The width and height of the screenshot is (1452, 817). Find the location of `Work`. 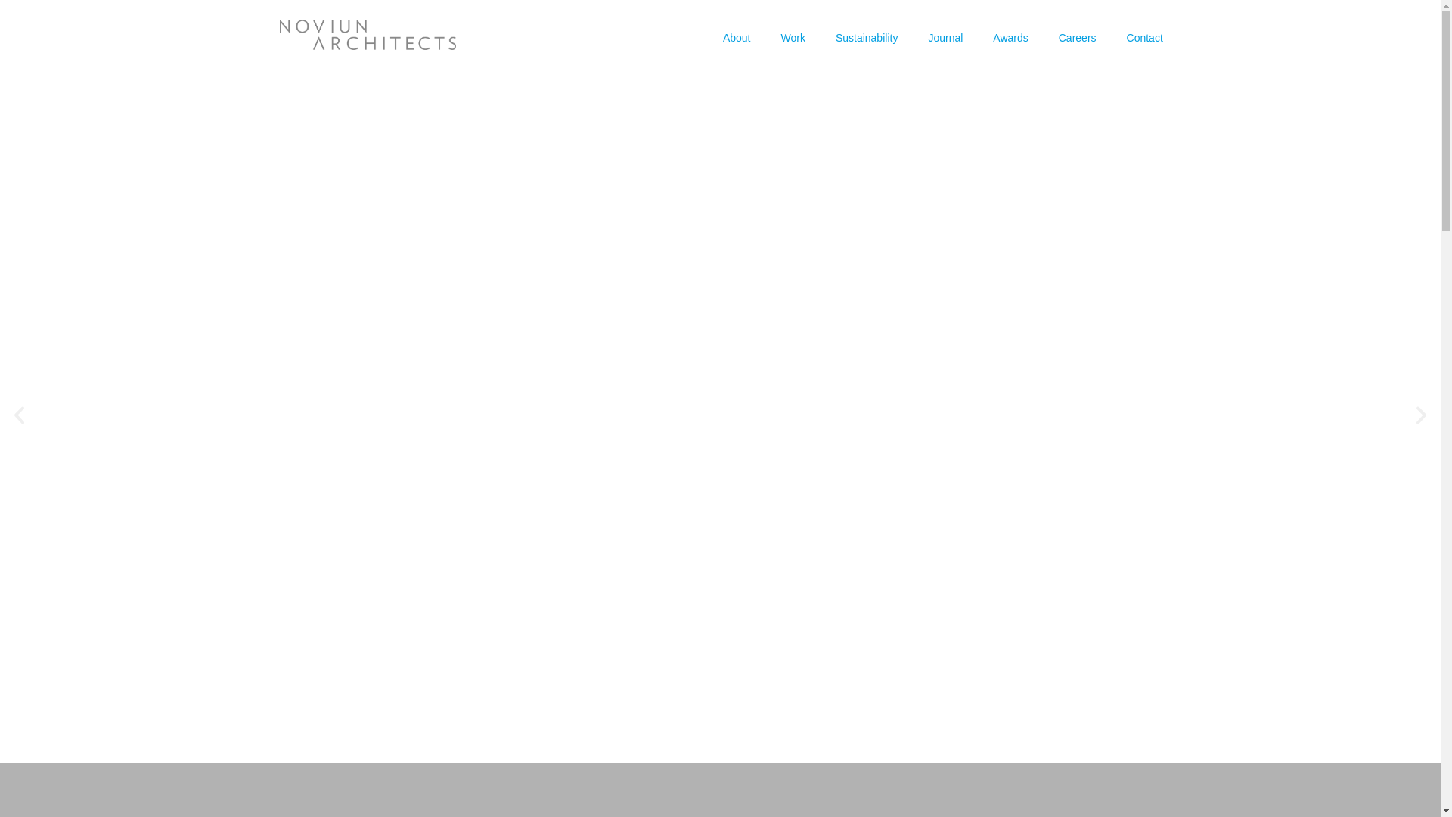

Work is located at coordinates (793, 36).